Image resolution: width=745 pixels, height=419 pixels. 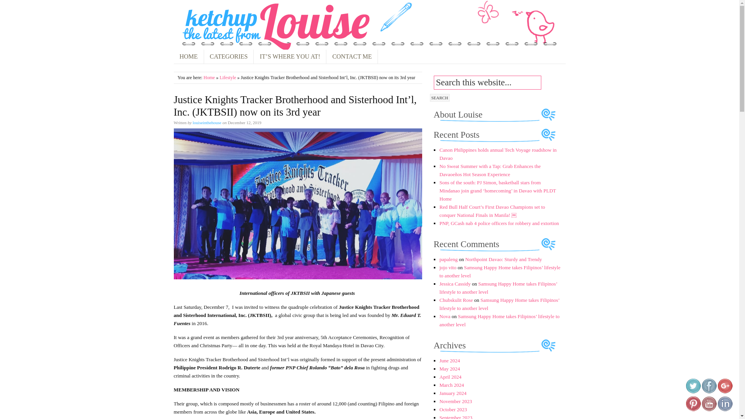 What do you see at coordinates (448, 267) in the screenshot?
I see `jojo vito` at bounding box center [448, 267].